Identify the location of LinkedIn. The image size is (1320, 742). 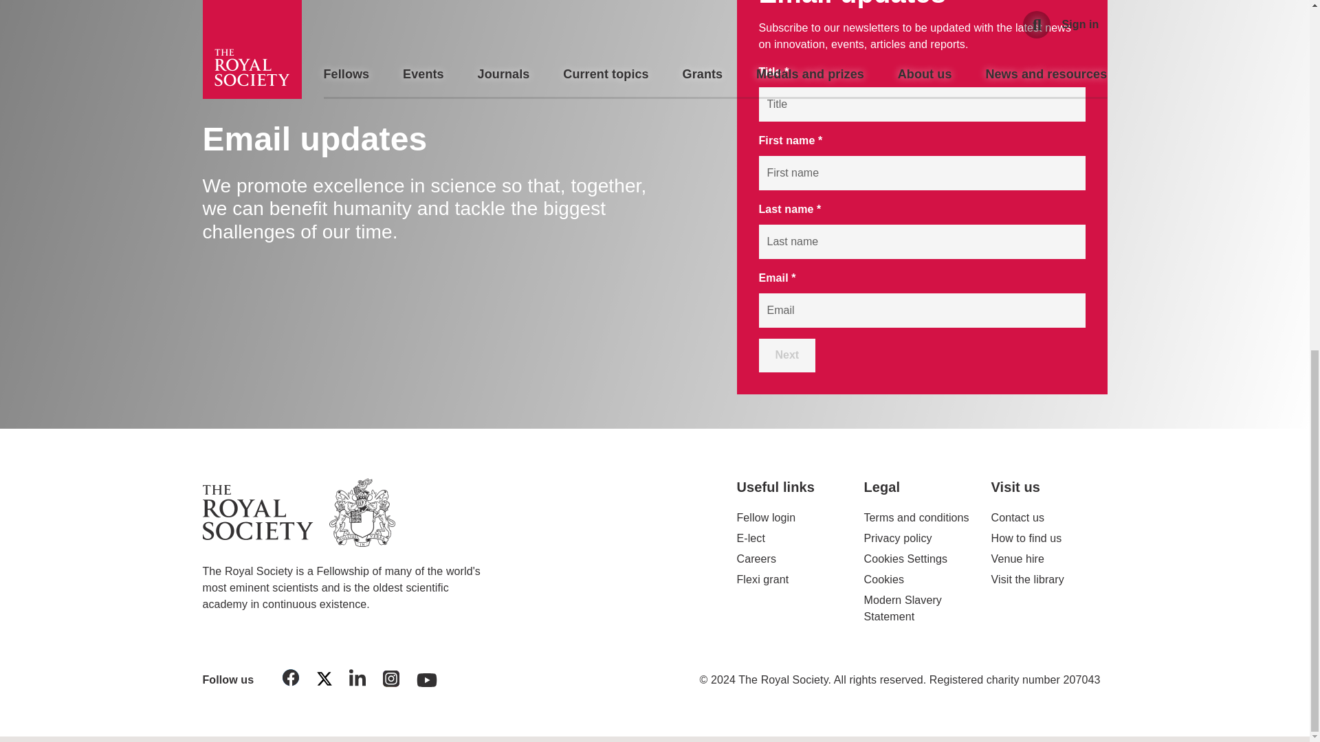
(357, 680).